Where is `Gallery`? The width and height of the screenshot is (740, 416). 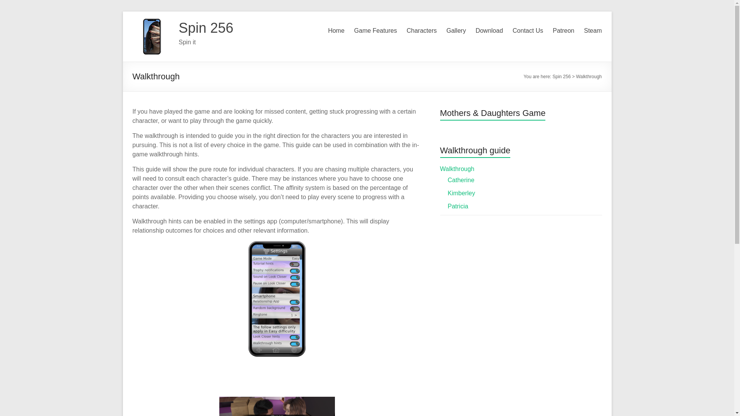 Gallery is located at coordinates (456, 31).